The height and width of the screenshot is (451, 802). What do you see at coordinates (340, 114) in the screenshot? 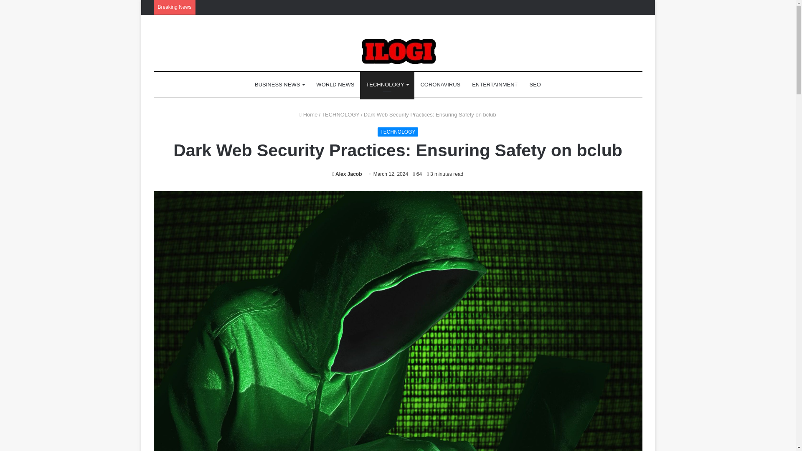
I see `TECHNOLOGY` at bounding box center [340, 114].